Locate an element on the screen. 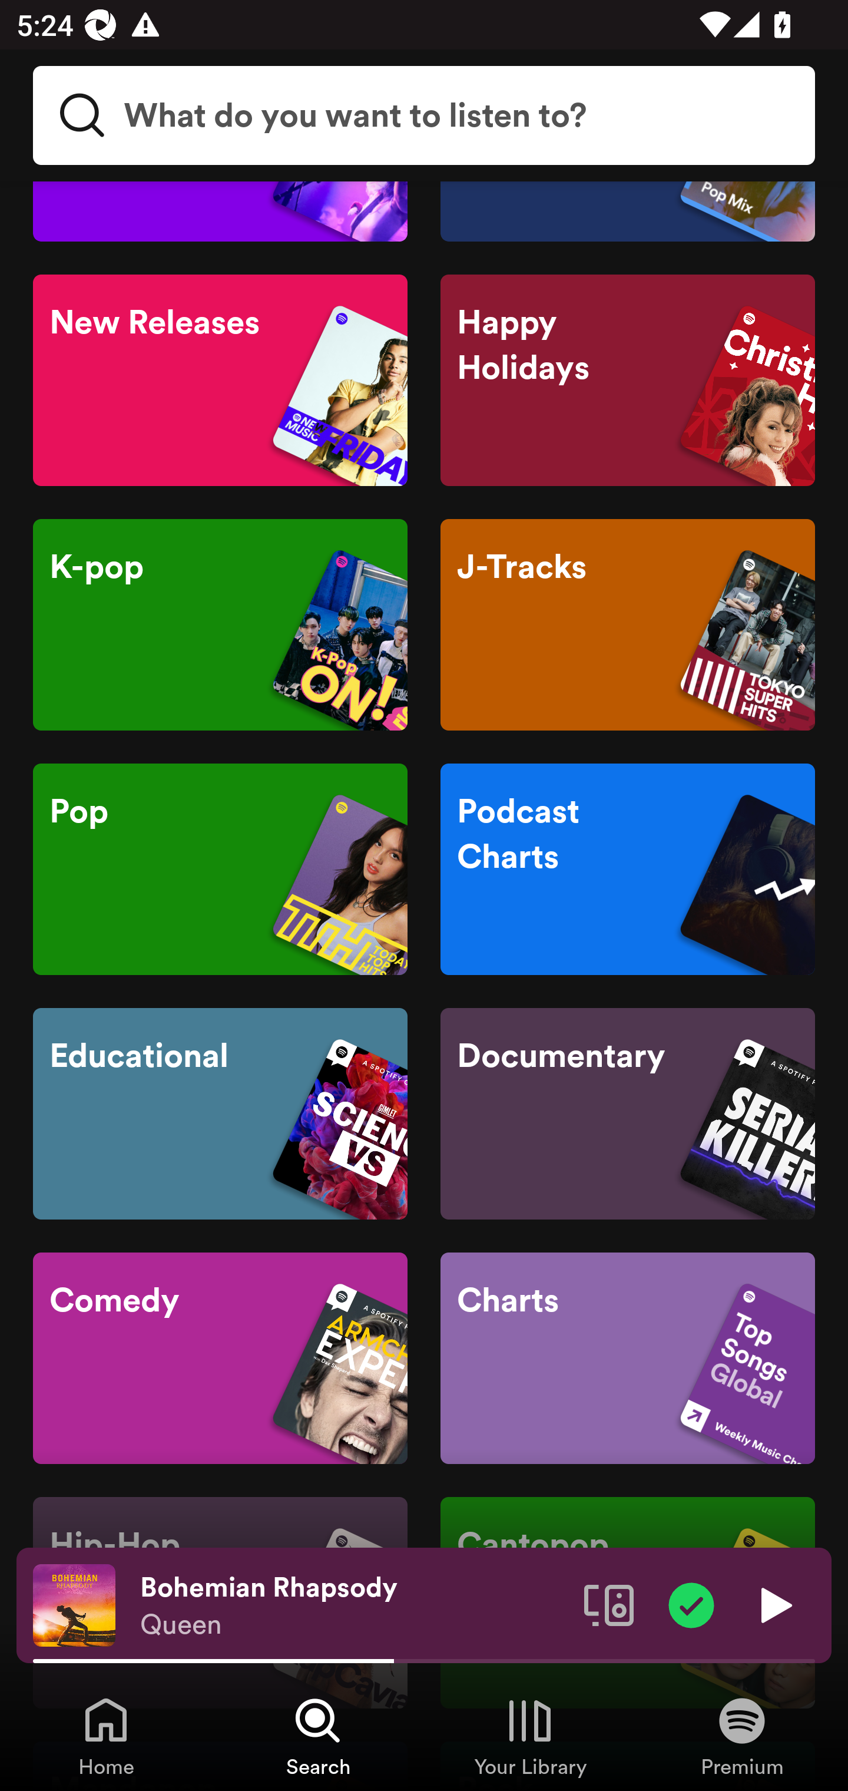  Your Library, Tab 3 of 4 Your Library Your Library is located at coordinates (530, 1736).